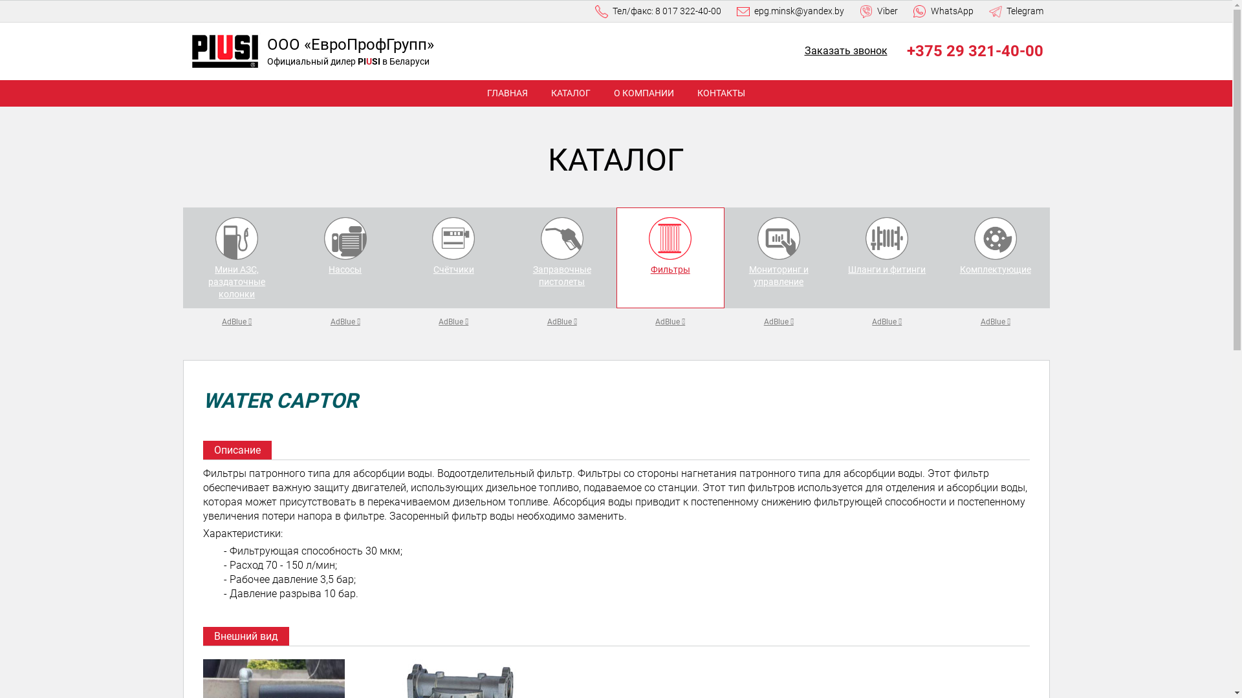  What do you see at coordinates (943, 12) in the screenshot?
I see `WhatsApp` at bounding box center [943, 12].